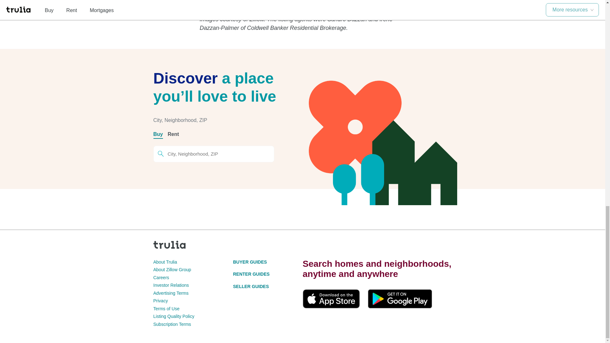 The height and width of the screenshot is (343, 610). Describe the element at coordinates (172, 324) in the screenshot. I see `Subscription Terms` at that location.